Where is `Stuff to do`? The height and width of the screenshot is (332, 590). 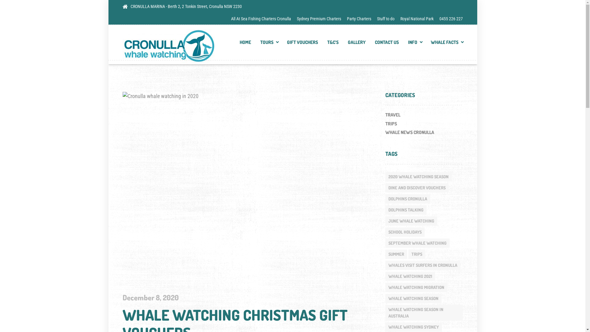
Stuff to do is located at coordinates (386, 18).